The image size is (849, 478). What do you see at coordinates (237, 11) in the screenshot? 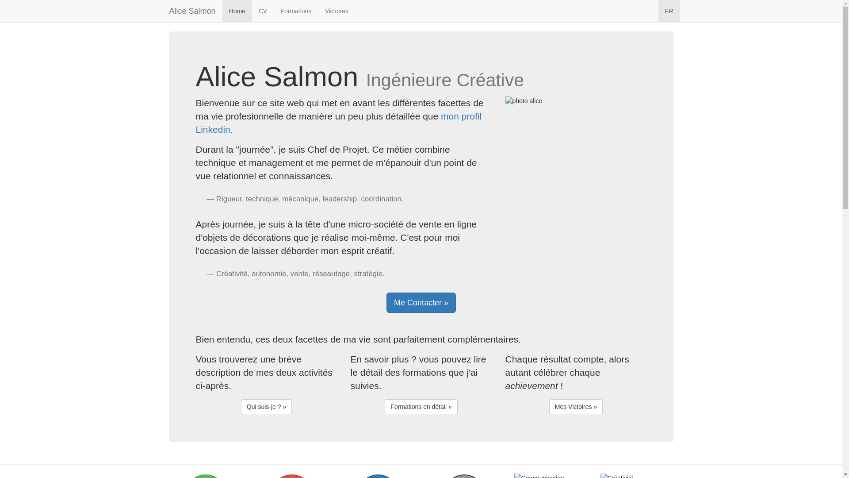
I see `Home` at bounding box center [237, 11].